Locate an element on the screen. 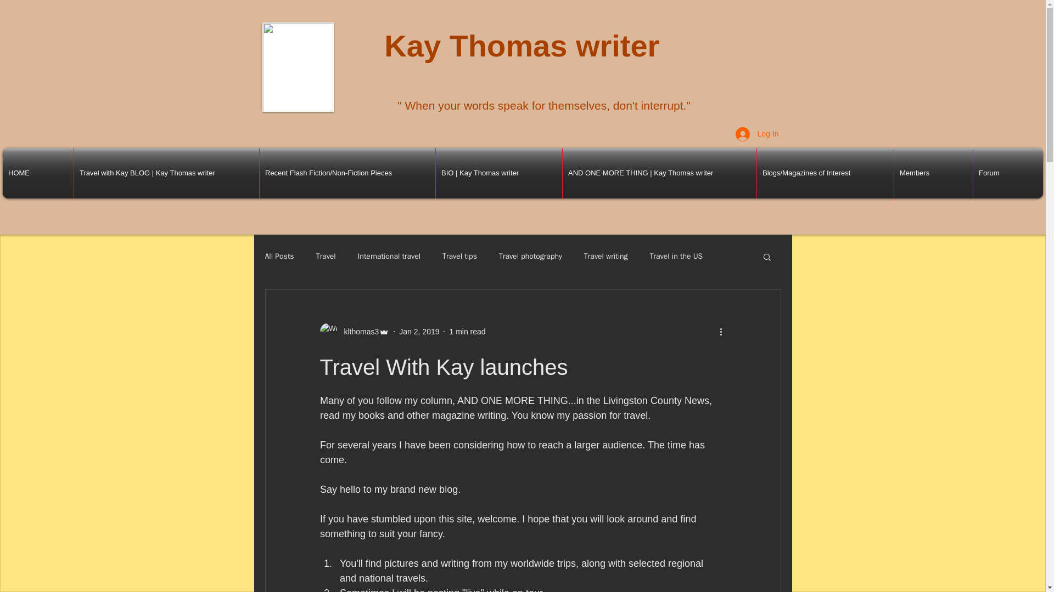 Image resolution: width=1054 pixels, height=592 pixels. International travel is located at coordinates (389, 257).